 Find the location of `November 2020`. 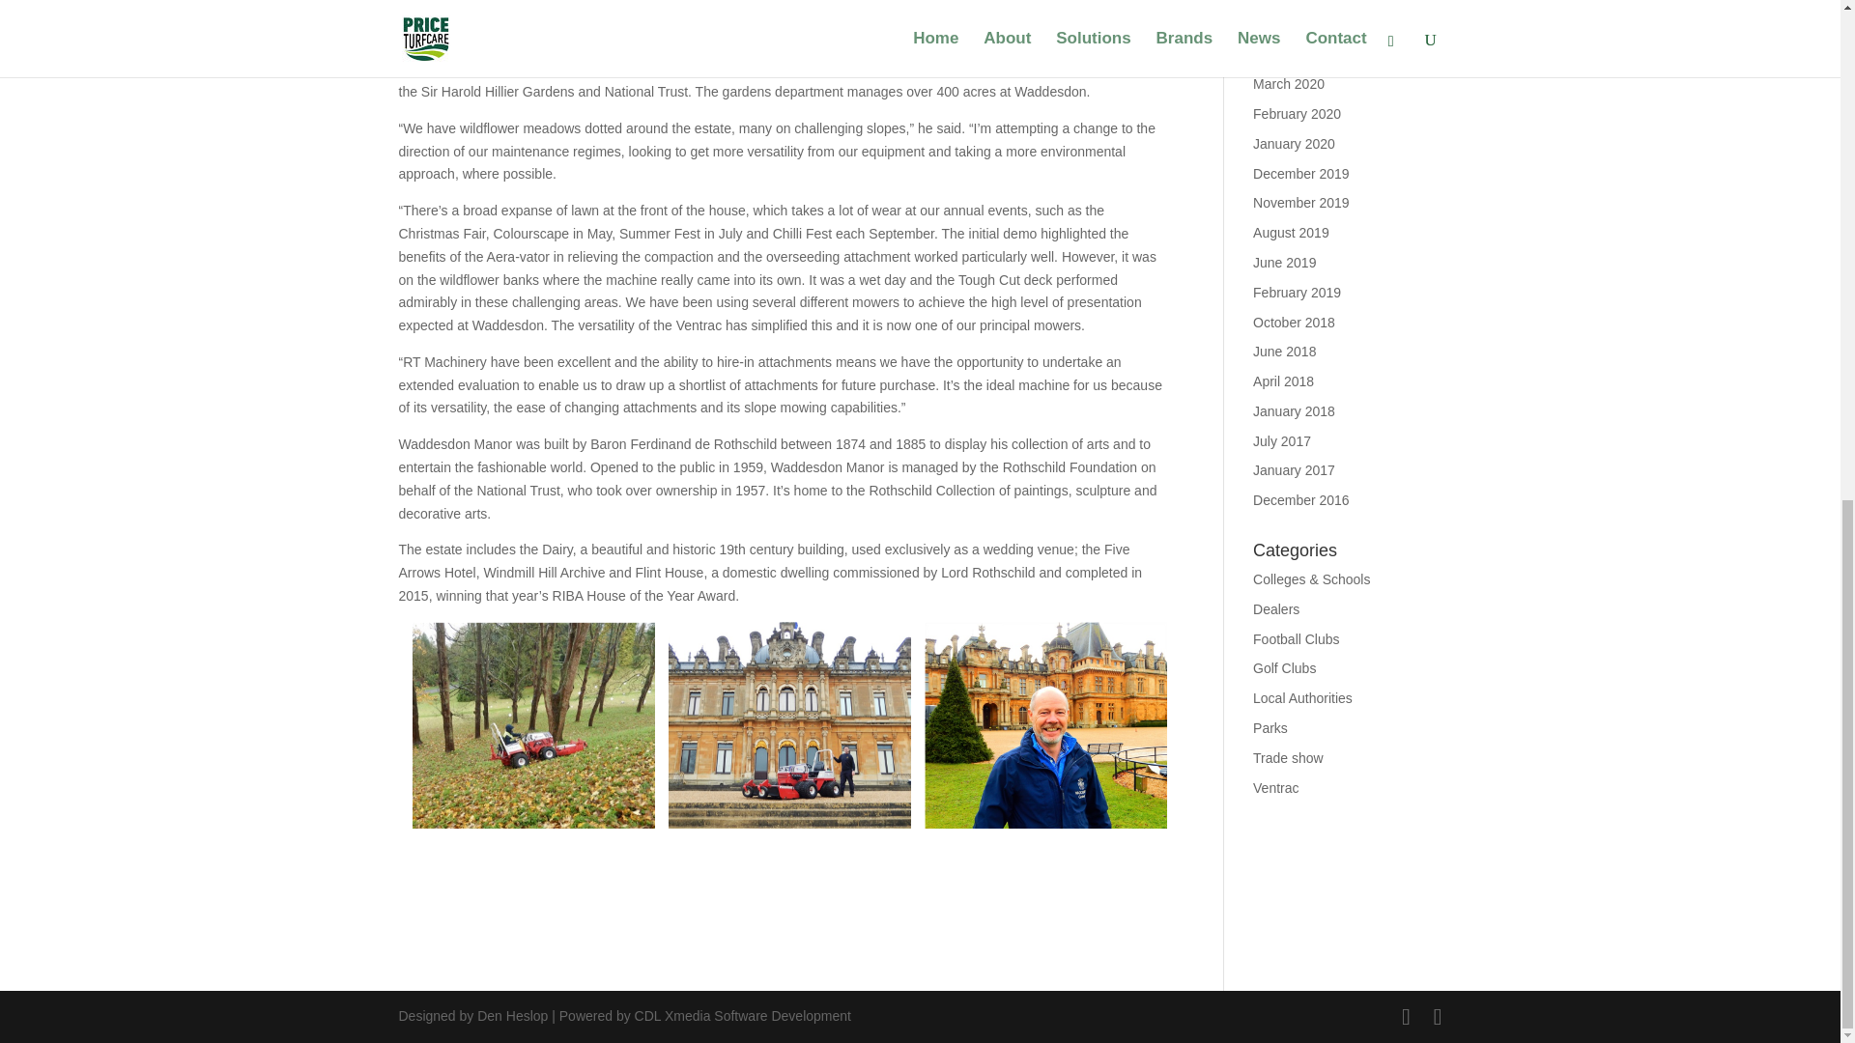

November 2020 is located at coordinates (1301, 2).